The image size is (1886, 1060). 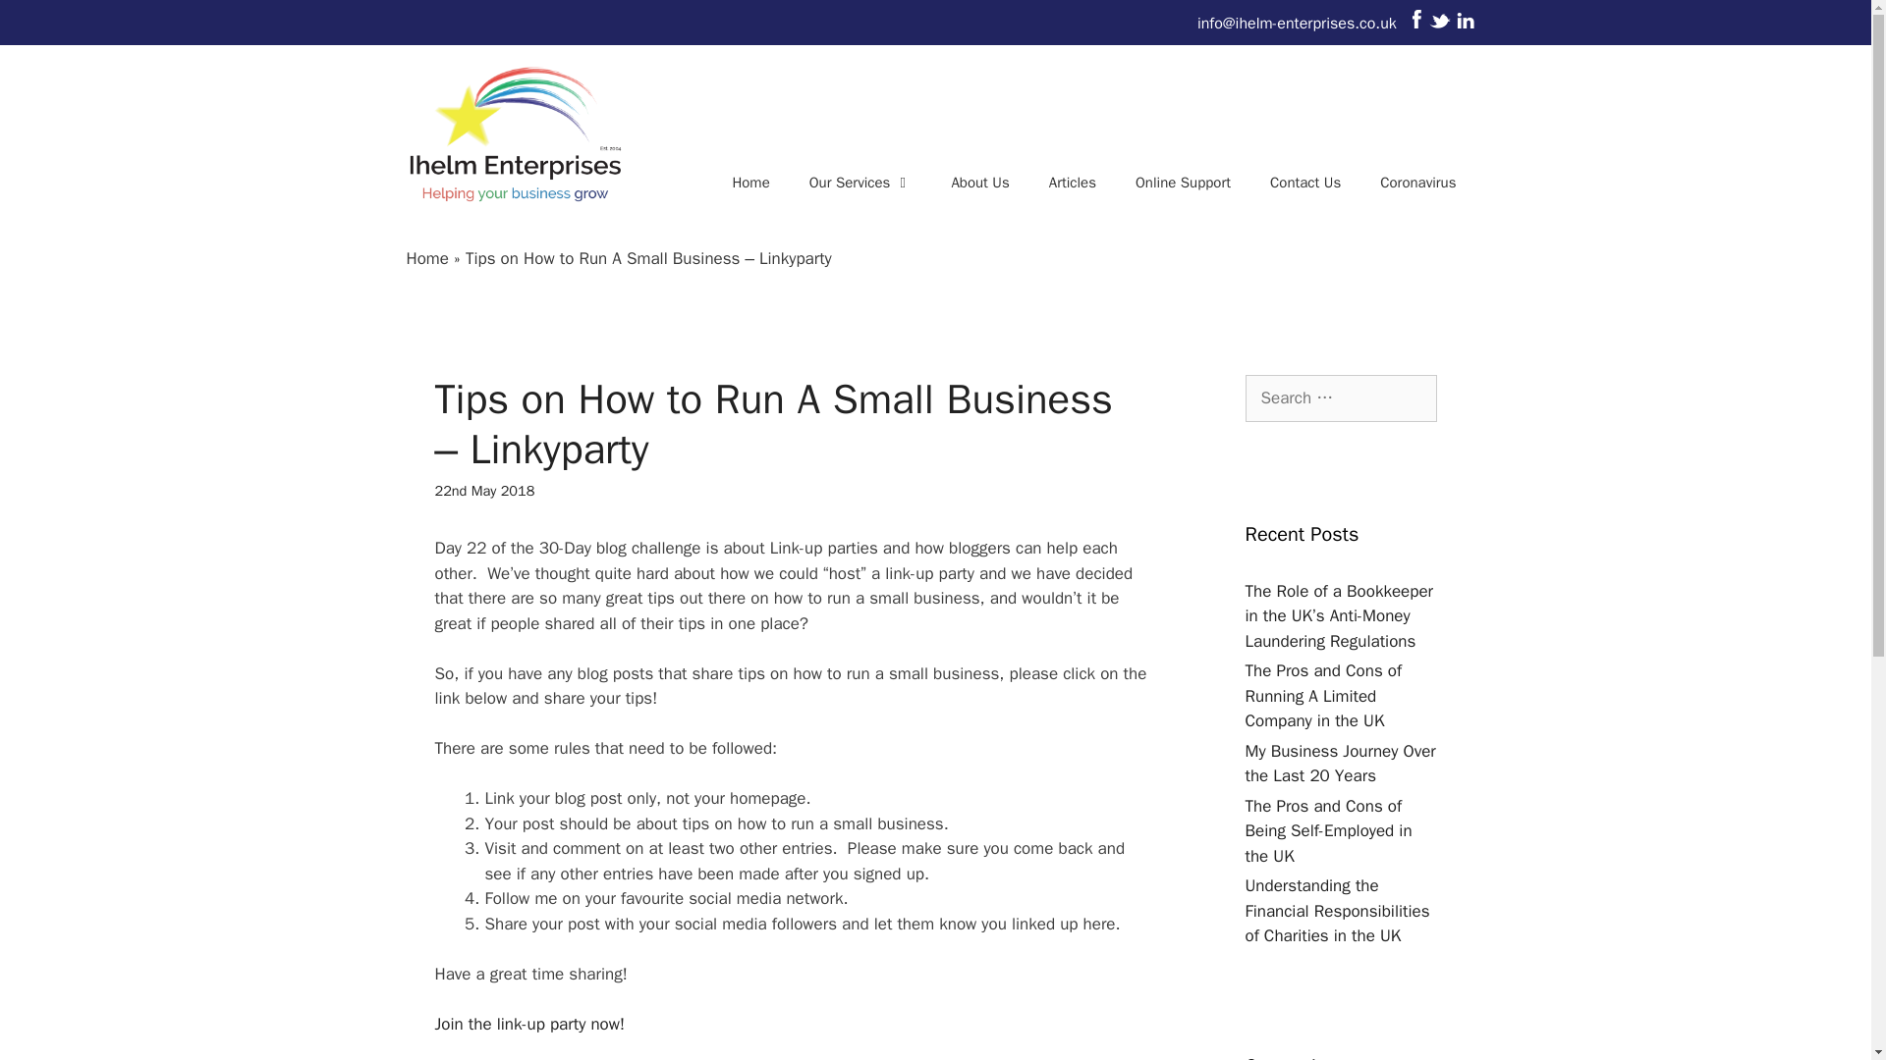 I want to click on Home, so click(x=750, y=183).